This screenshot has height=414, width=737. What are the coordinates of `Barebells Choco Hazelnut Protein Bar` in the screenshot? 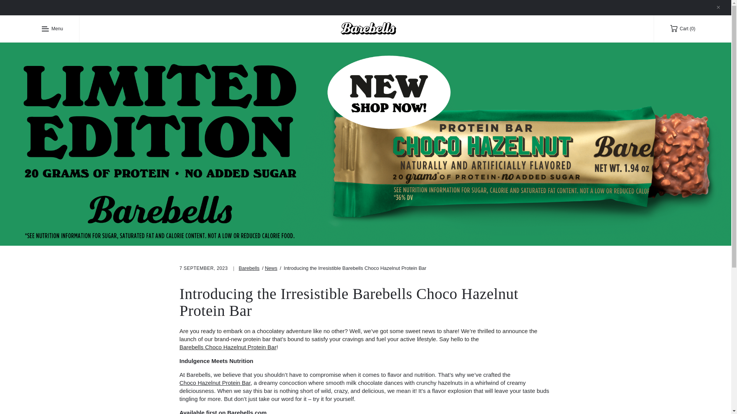 It's located at (228, 347).